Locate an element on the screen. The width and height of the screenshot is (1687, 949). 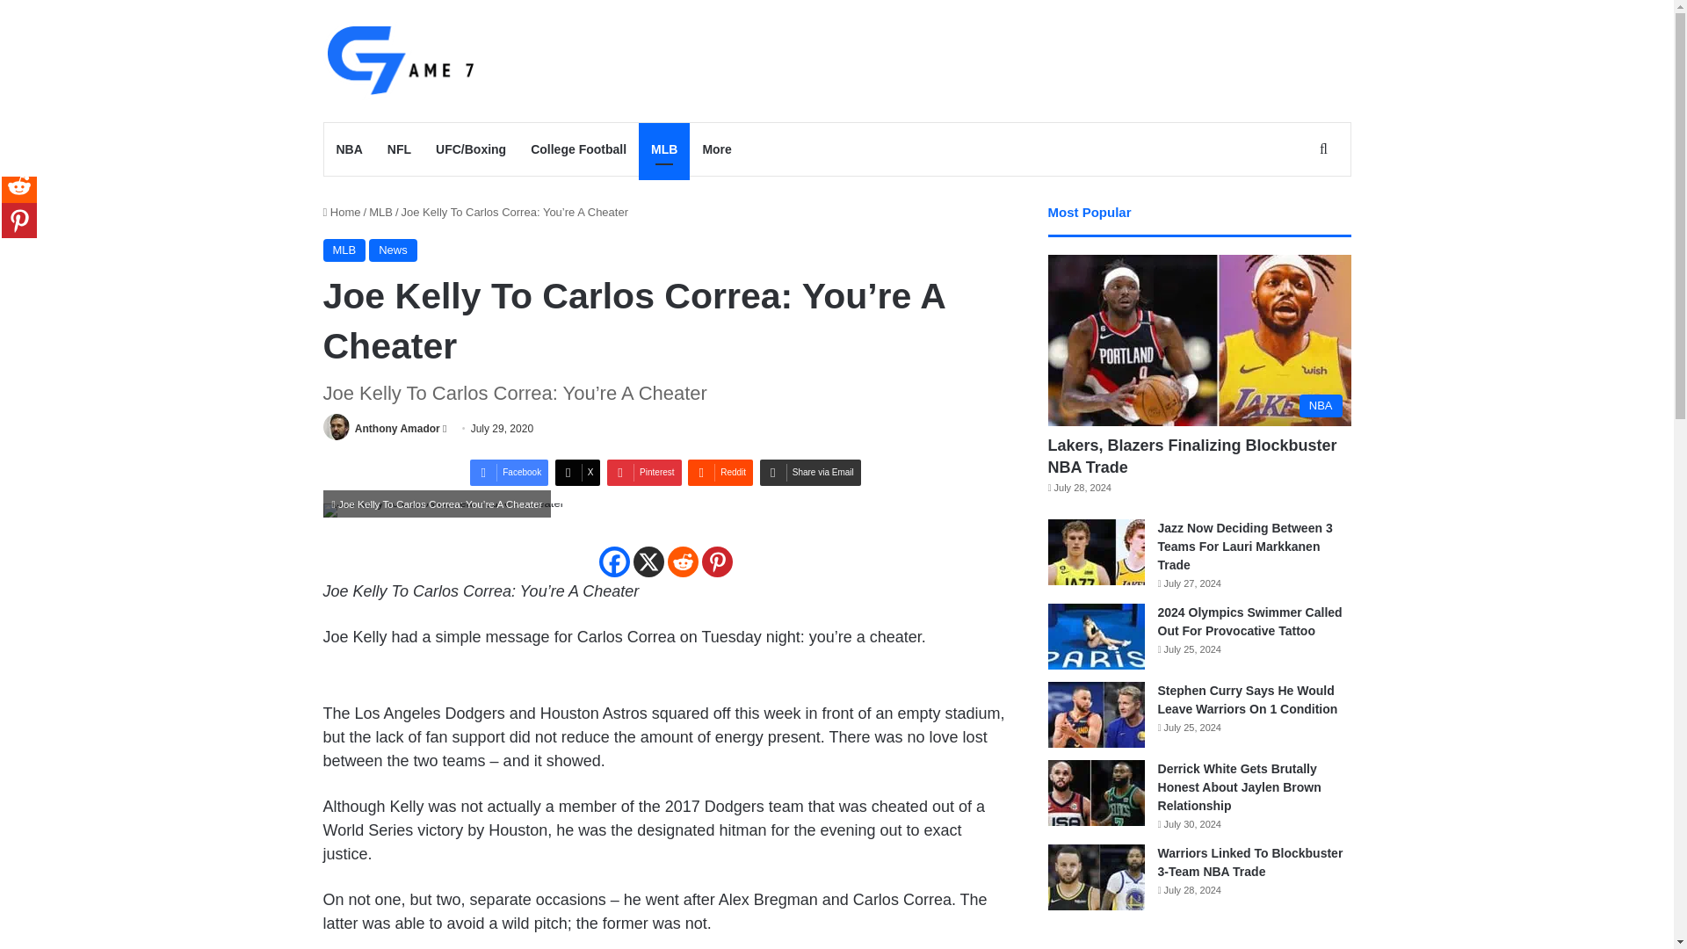
College Football is located at coordinates (578, 149).